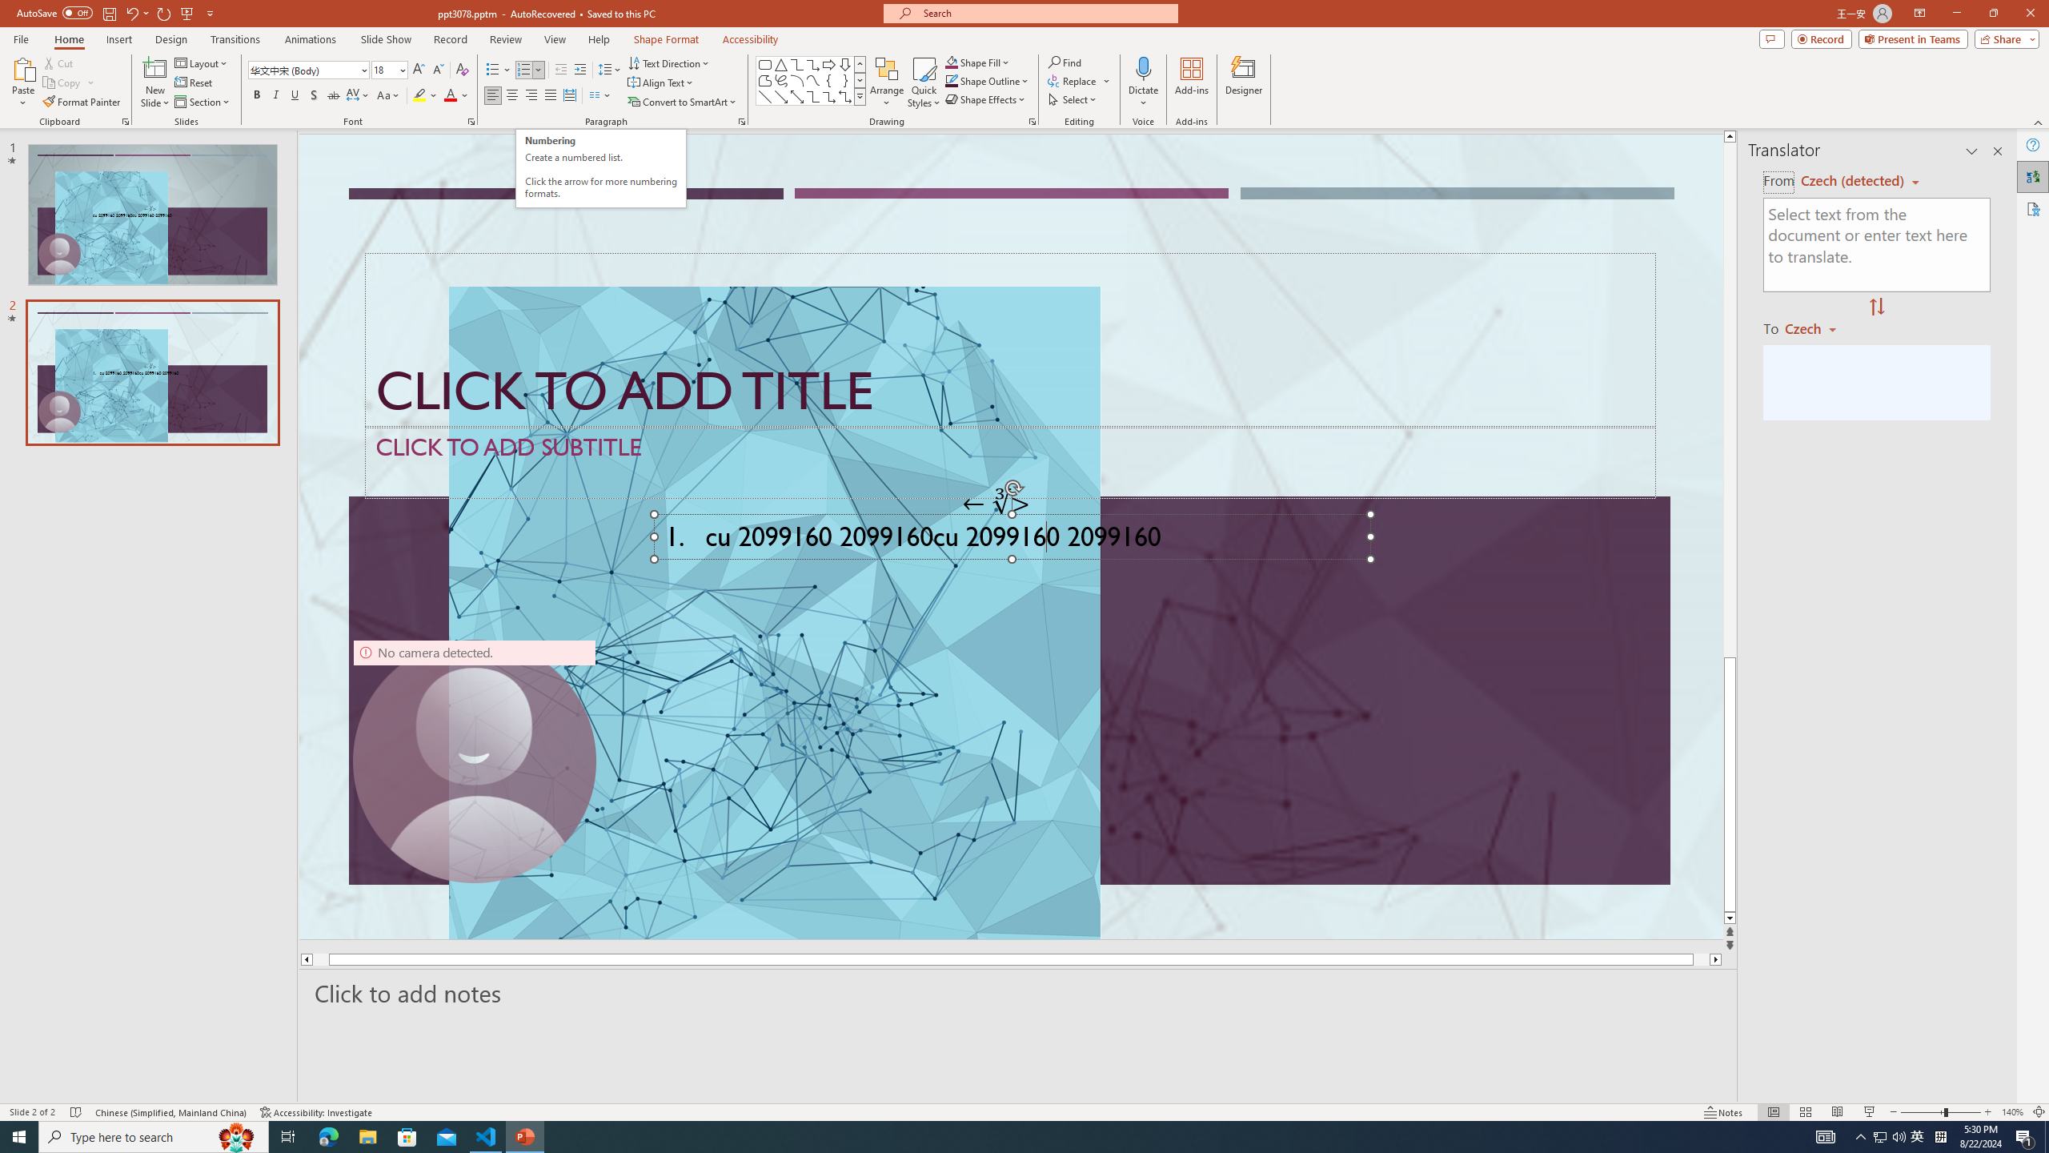  What do you see at coordinates (780, 64) in the screenshot?
I see `Isosceles Triangle` at bounding box center [780, 64].